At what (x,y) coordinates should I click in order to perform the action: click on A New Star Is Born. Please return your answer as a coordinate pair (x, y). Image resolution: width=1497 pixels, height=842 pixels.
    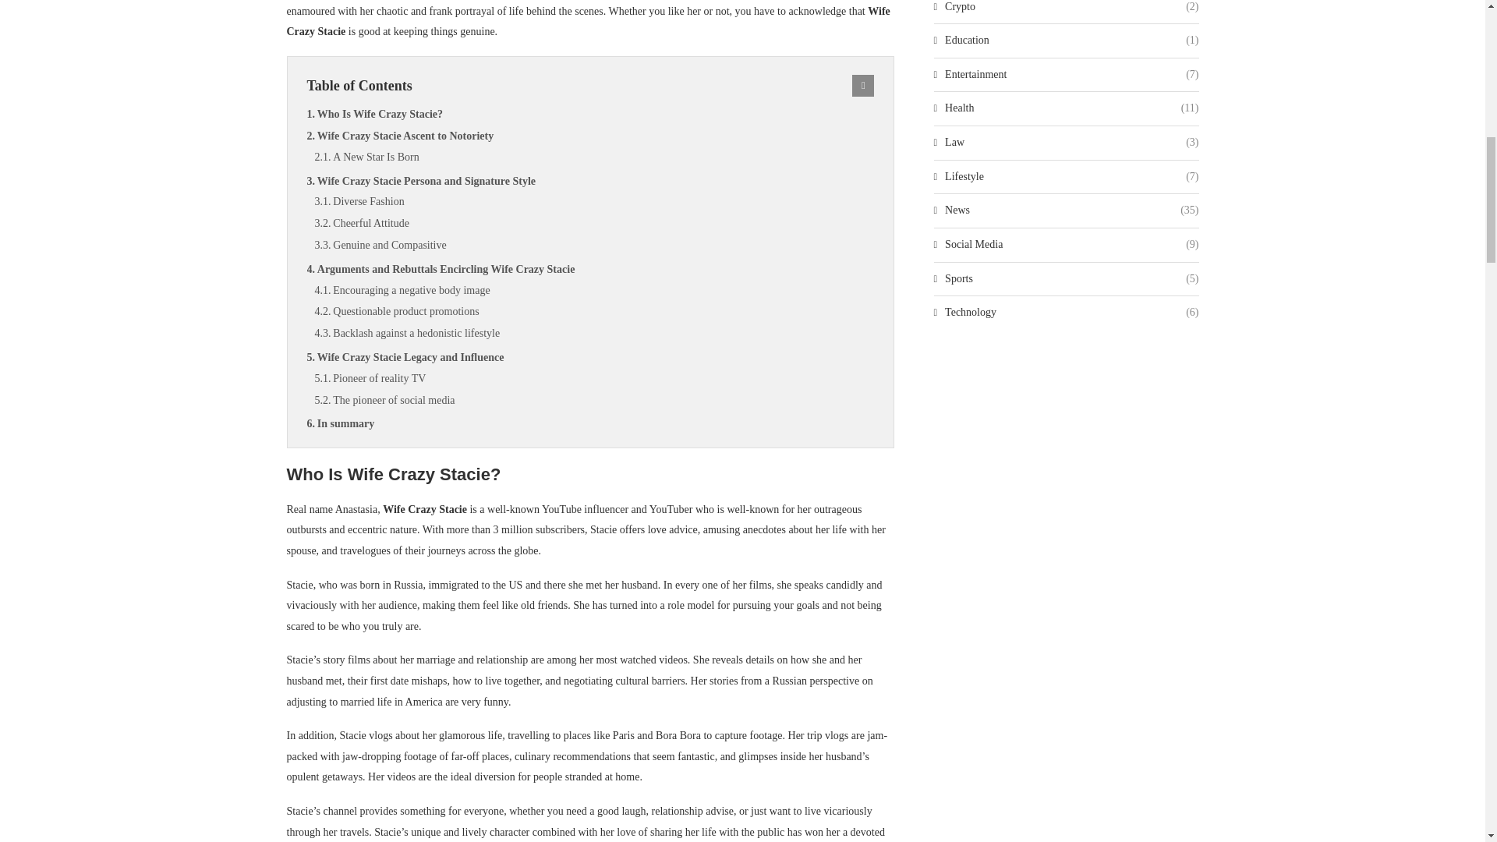
    Looking at the image, I should click on (594, 157).